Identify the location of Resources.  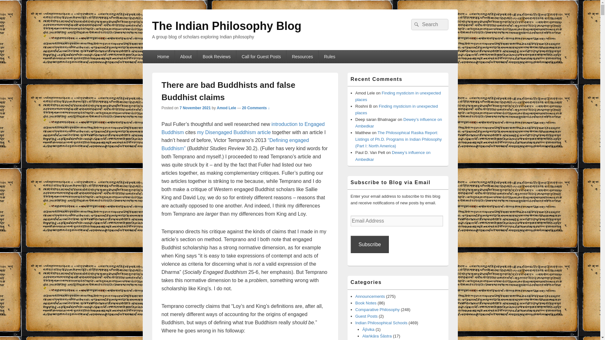
(302, 56).